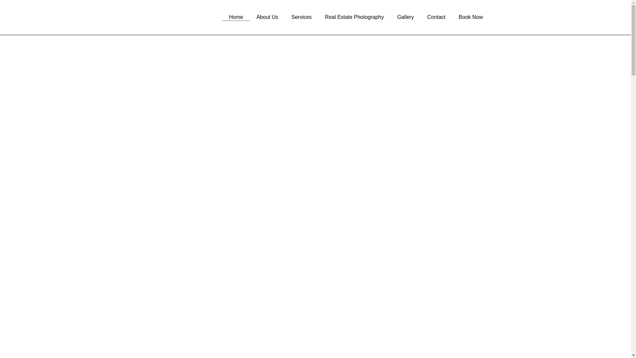  Describe the element at coordinates (301, 17) in the screenshot. I see `Services` at that location.